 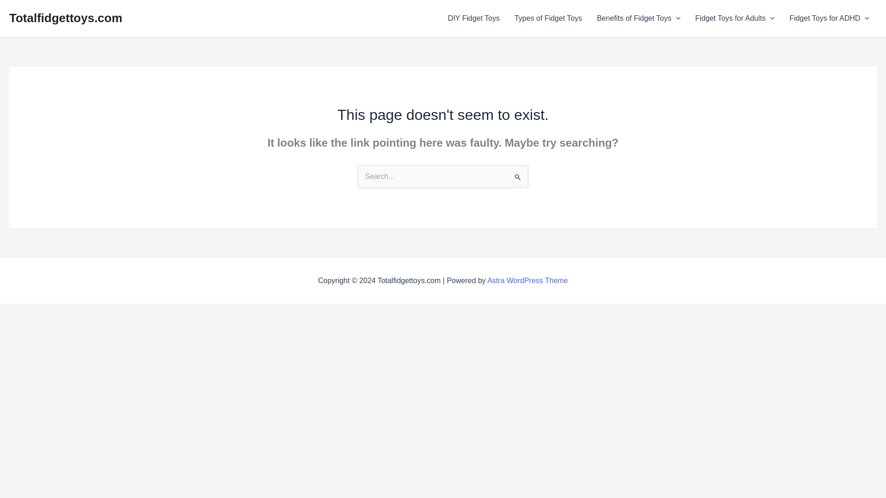 I want to click on Fidget Toys for ADHD, so click(x=830, y=18).